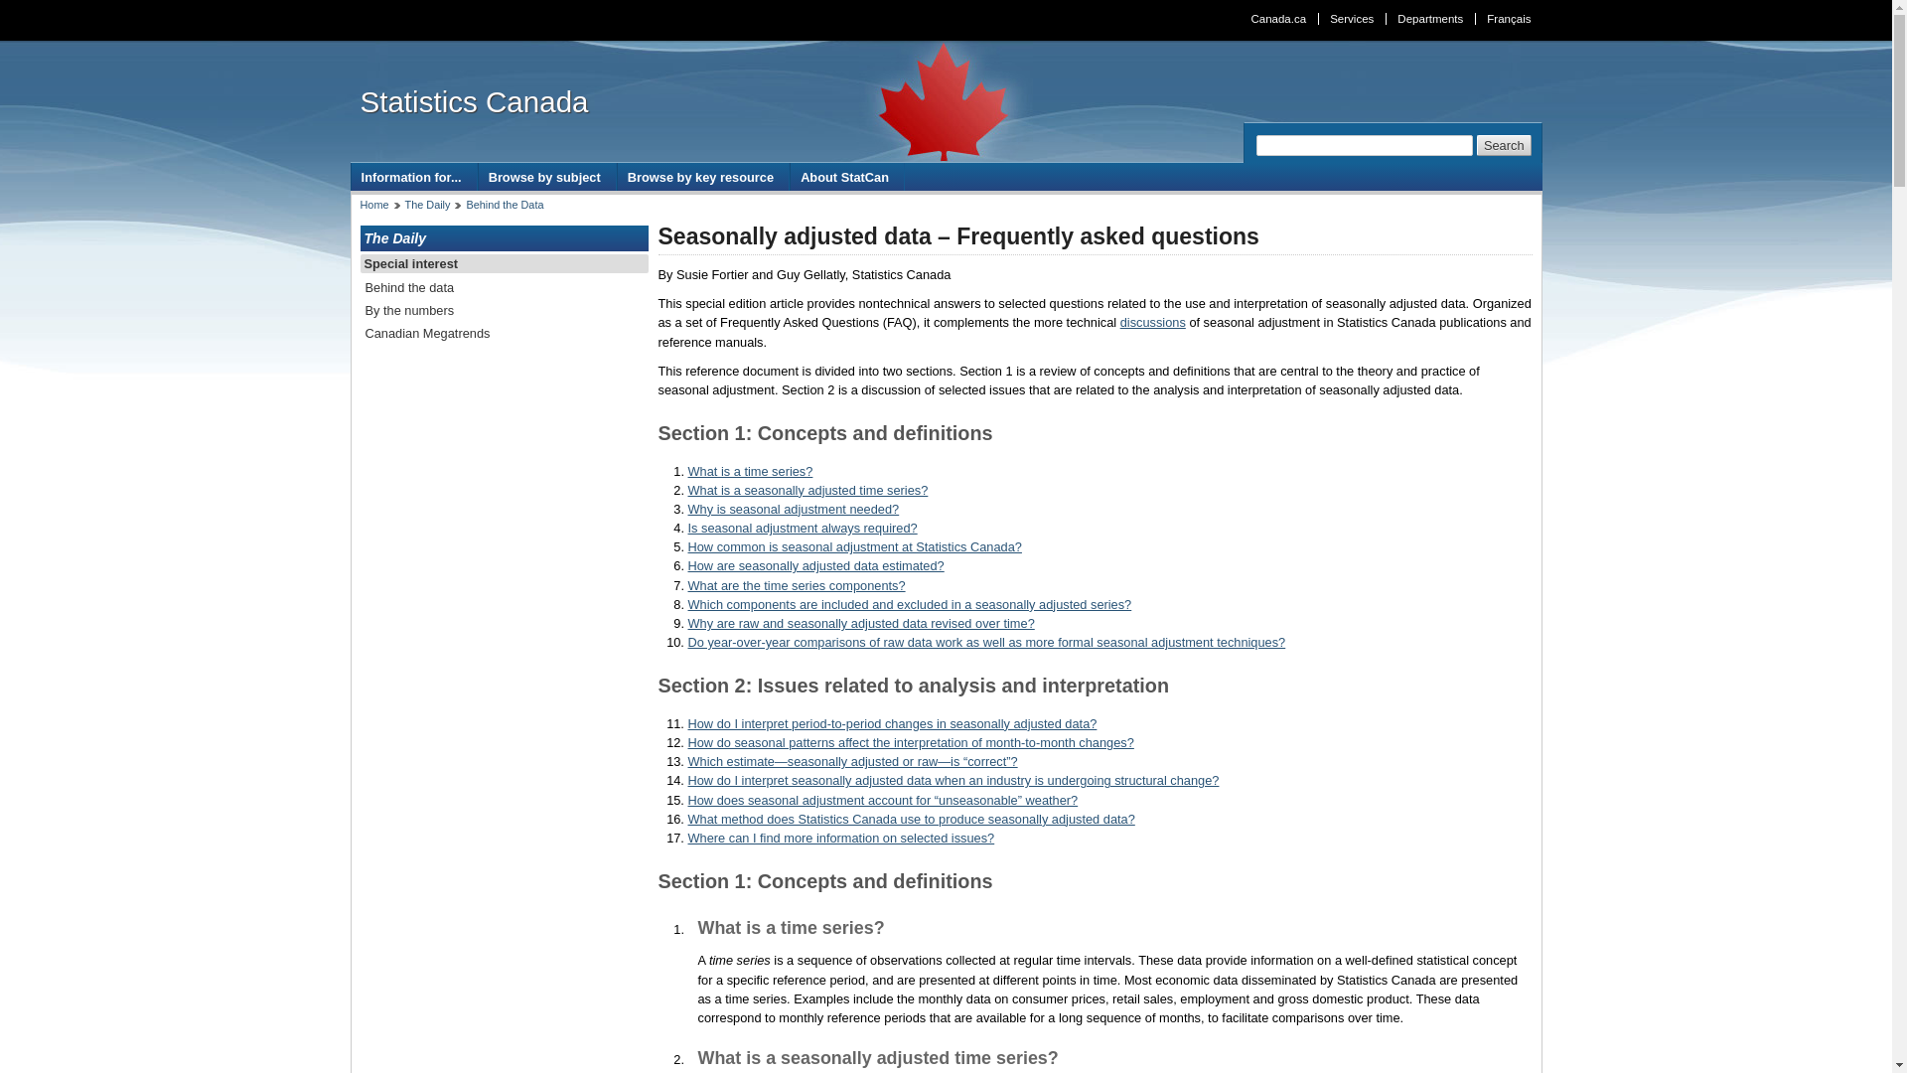  What do you see at coordinates (814, 564) in the screenshot?
I see `How are seasonally adjusted data estimated?` at bounding box center [814, 564].